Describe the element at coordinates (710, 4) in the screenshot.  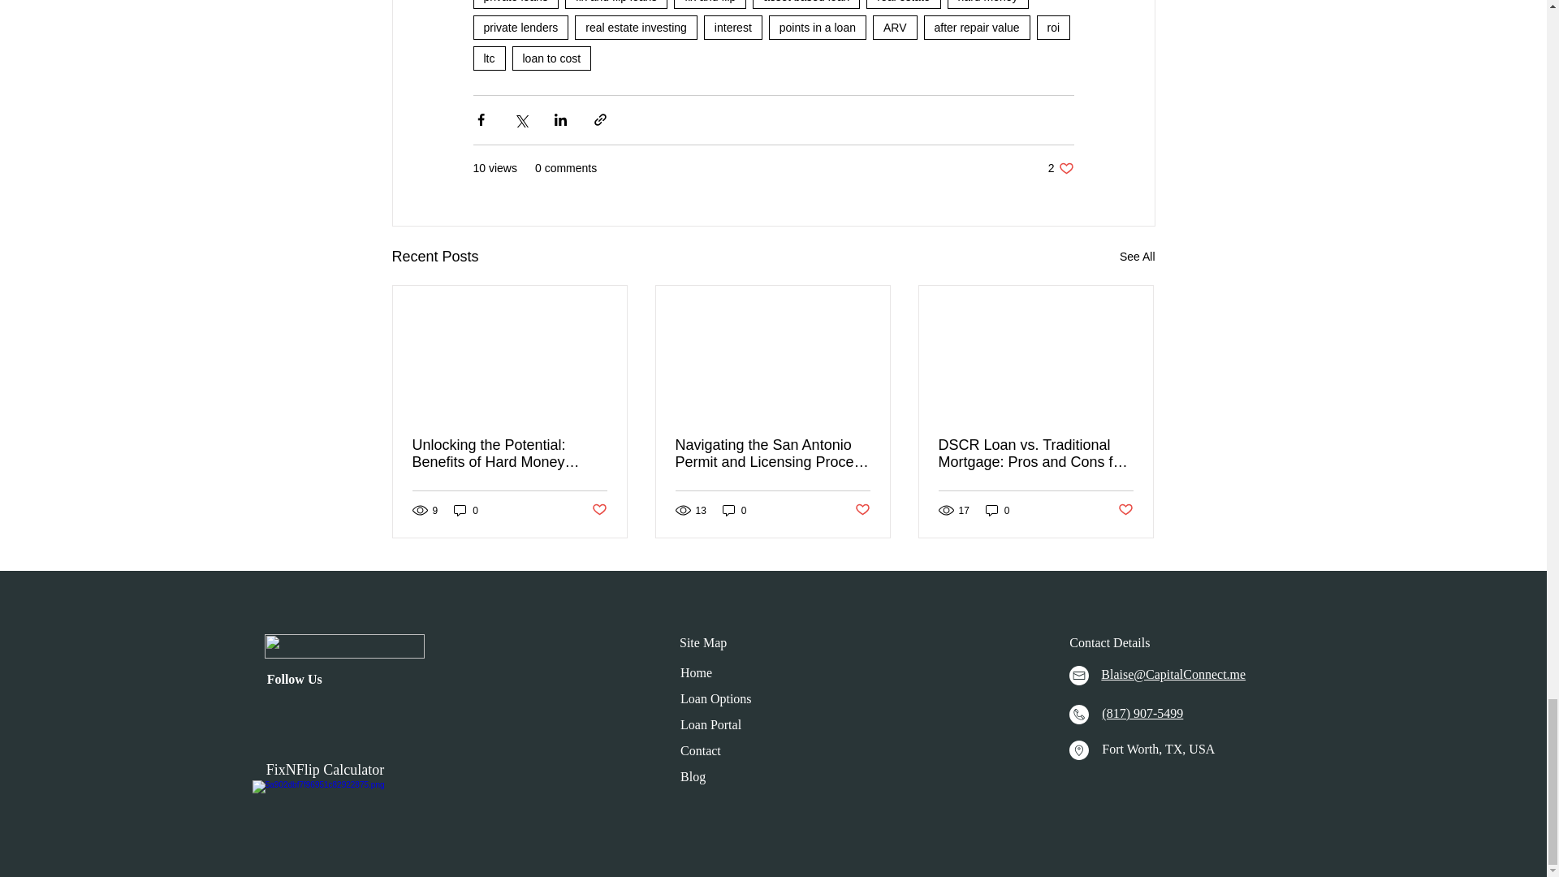
I see `fix and flip` at that location.